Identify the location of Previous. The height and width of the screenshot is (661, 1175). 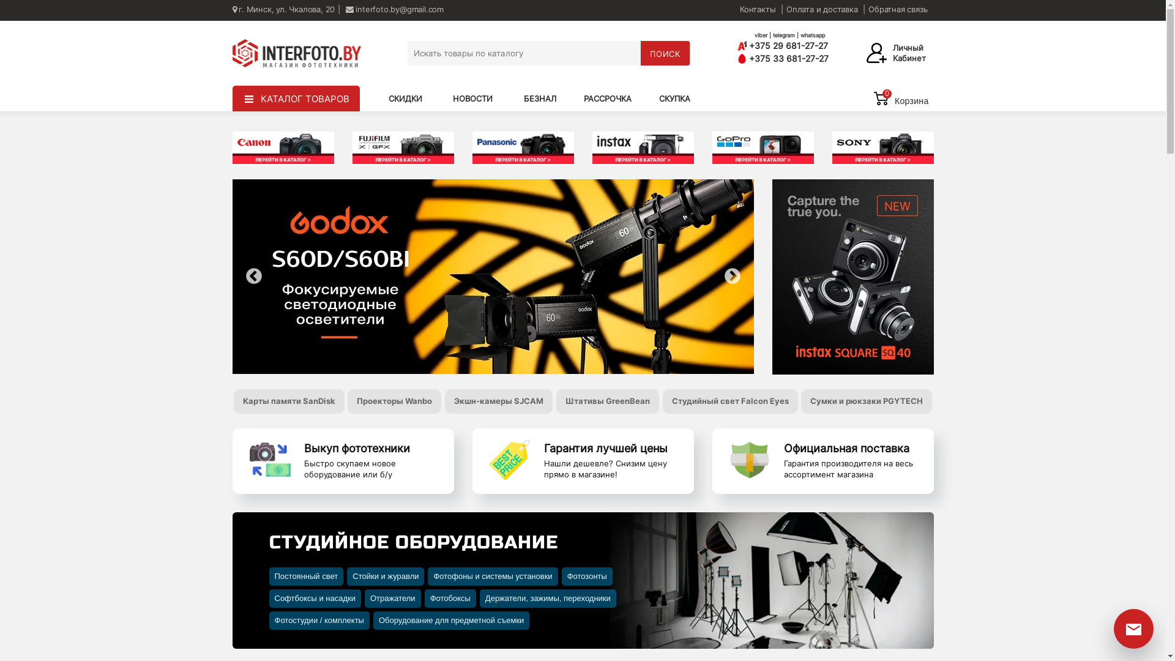
(253, 277).